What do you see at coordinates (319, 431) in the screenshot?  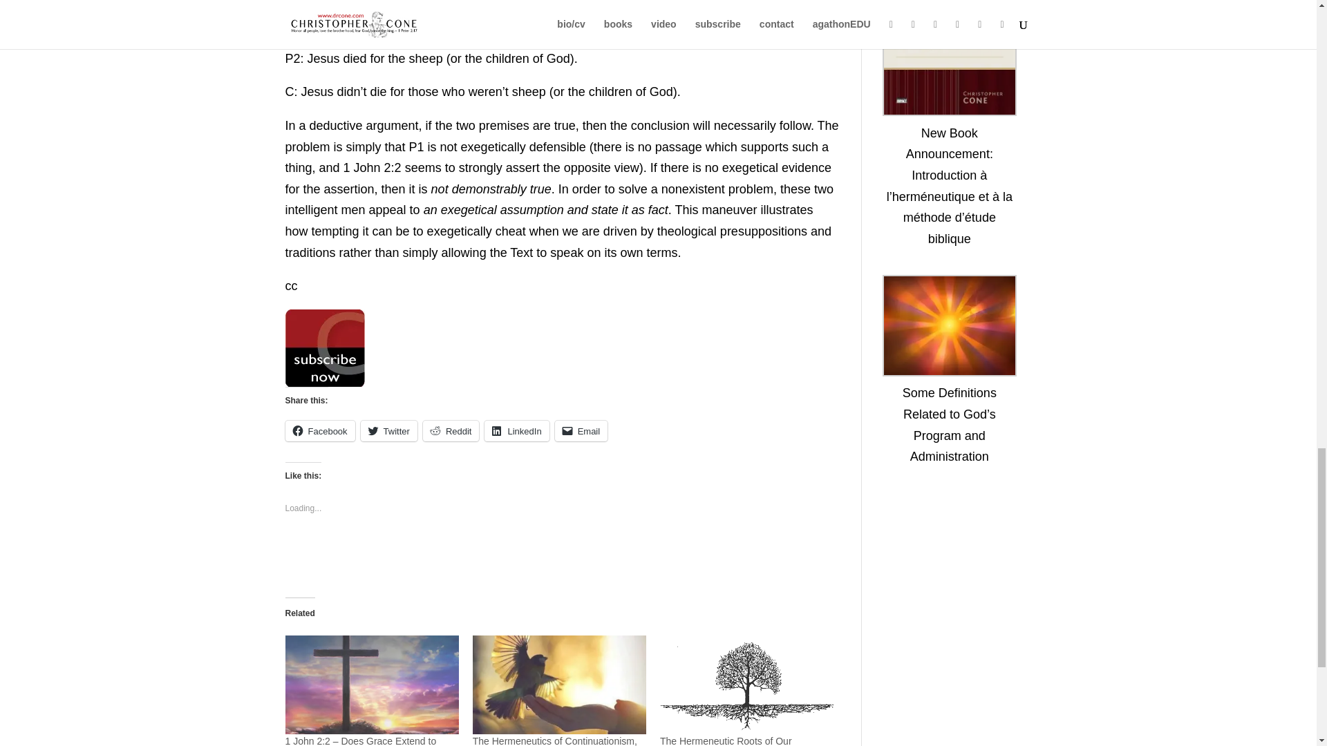 I see `Facebook` at bounding box center [319, 431].